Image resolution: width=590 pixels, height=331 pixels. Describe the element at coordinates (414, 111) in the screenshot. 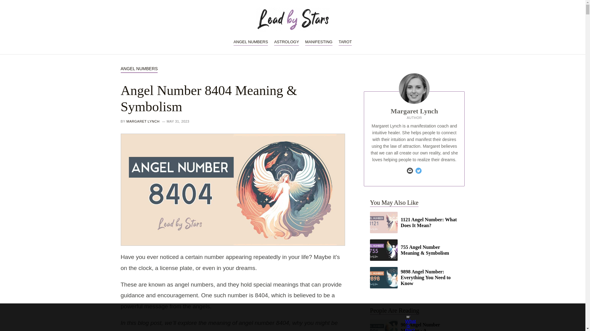

I see `Margaret Lynch` at that location.